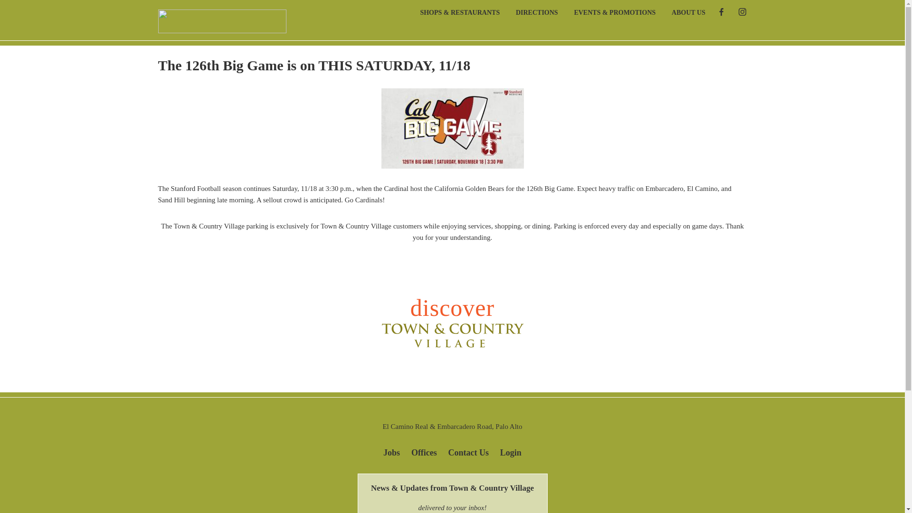  Describe the element at coordinates (530, 11) in the screenshot. I see `DIRECTIONS` at that location.